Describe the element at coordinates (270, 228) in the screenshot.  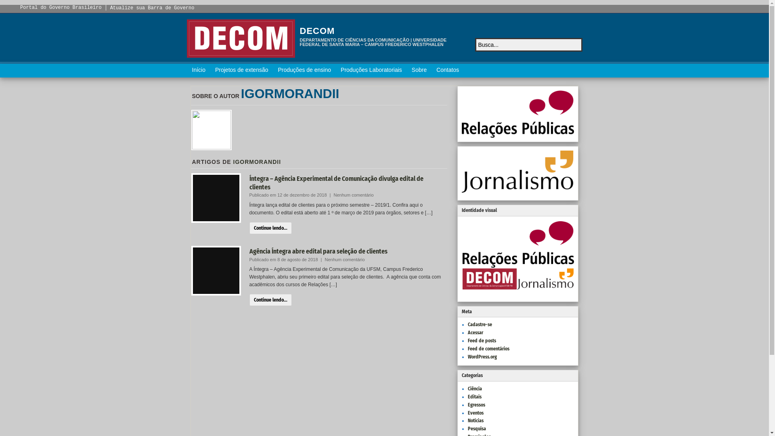
I see `Continue lendo...` at that location.